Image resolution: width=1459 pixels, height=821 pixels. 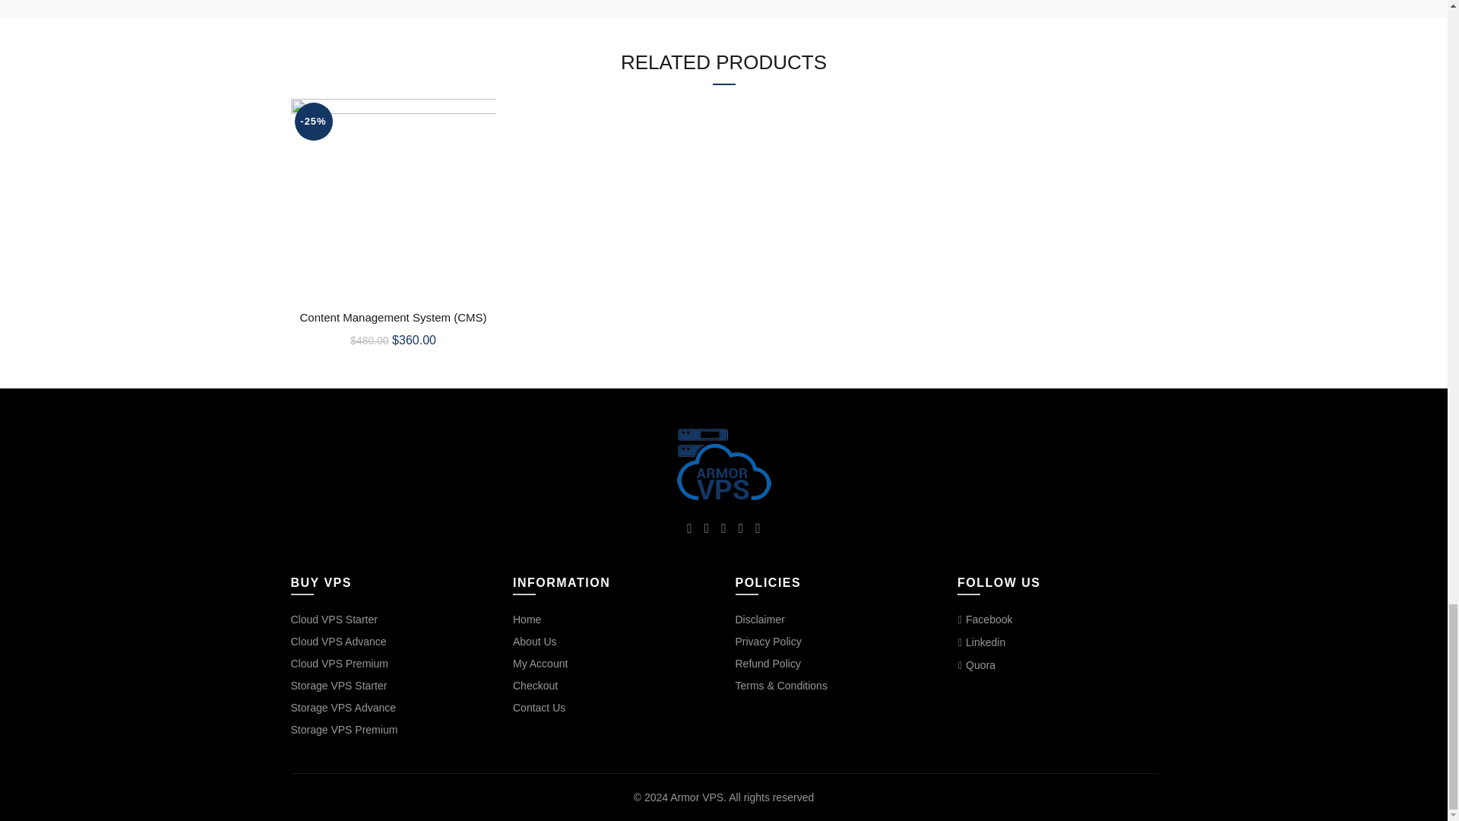 What do you see at coordinates (723, 464) in the screenshot?
I see `Armor VPS` at bounding box center [723, 464].